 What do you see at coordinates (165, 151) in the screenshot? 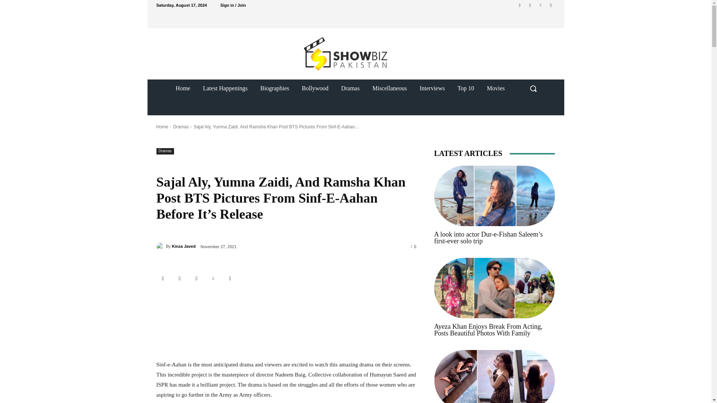
I see `Dramas` at bounding box center [165, 151].